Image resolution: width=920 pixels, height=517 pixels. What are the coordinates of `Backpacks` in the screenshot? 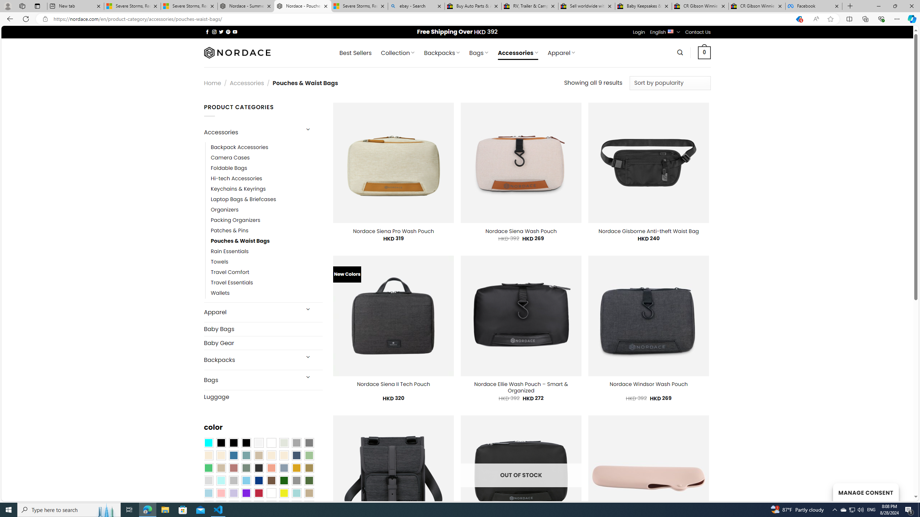 It's located at (251, 360).